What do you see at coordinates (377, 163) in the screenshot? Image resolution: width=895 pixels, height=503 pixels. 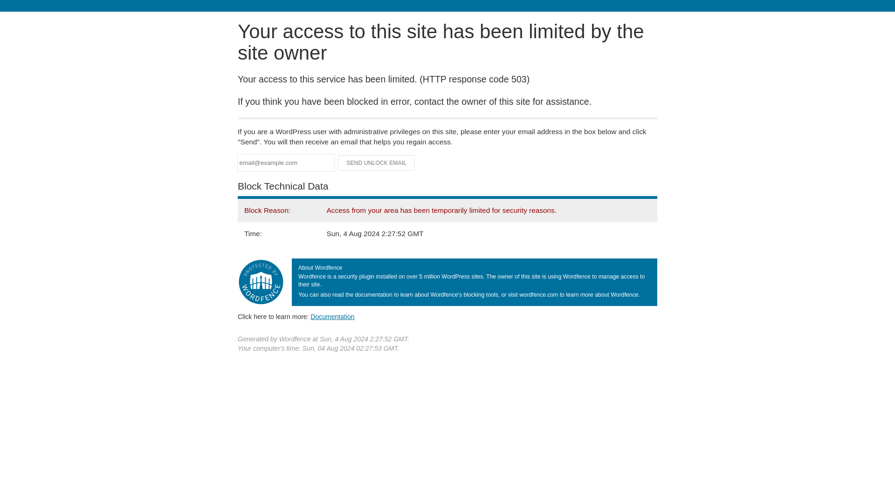 I see `Send Unlock Email` at bounding box center [377, 163].